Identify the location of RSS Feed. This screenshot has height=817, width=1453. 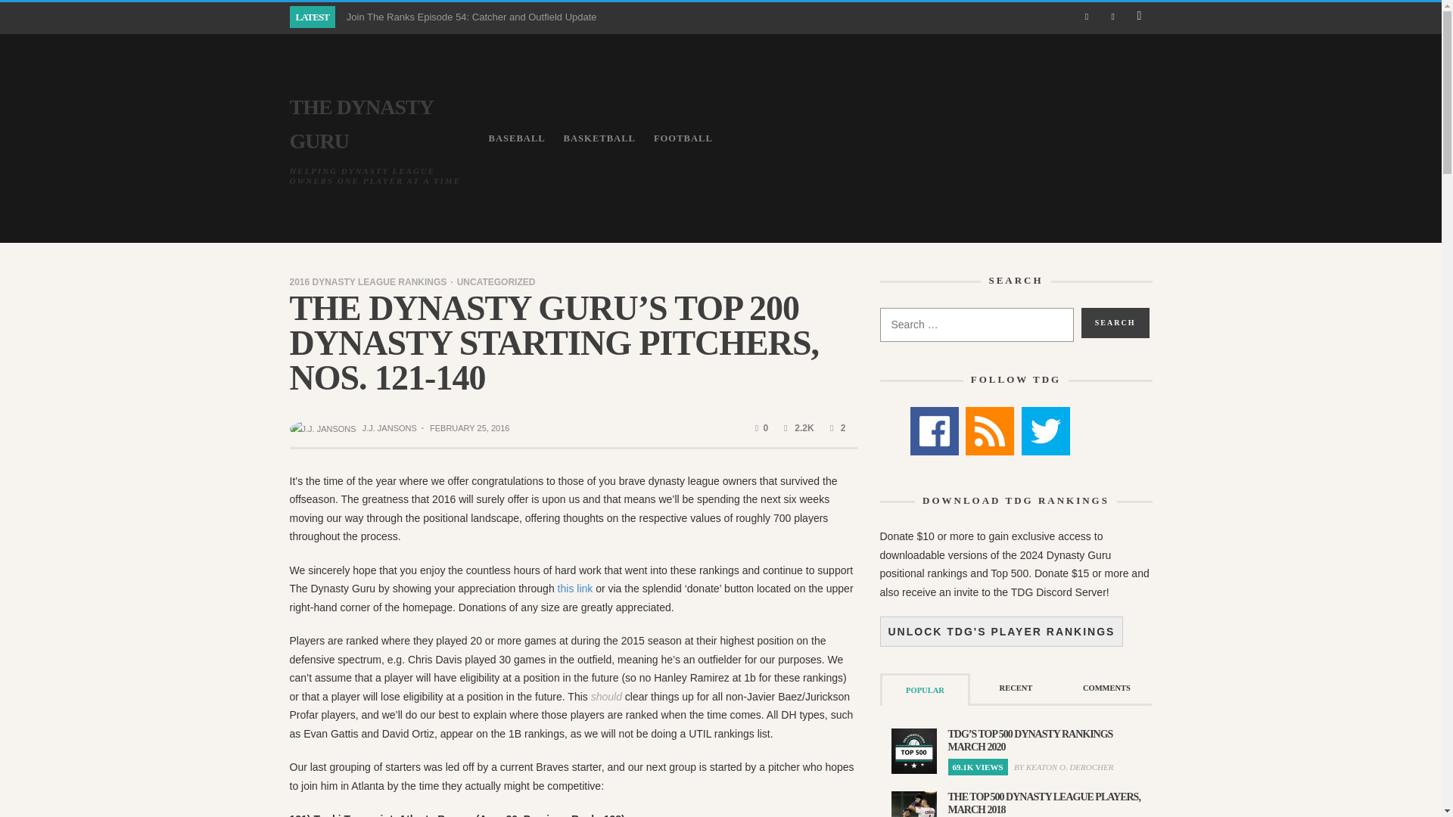
(990, 430).